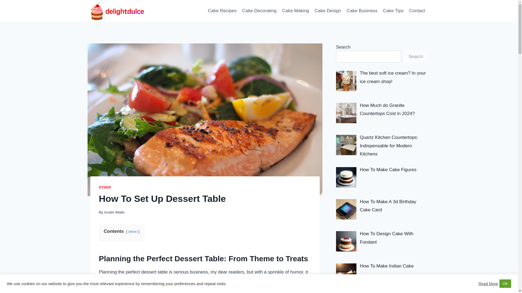 The width and height of the screenshot is (522, 293). What do you see at coordinates (114, 212) in the screenshot?
I see `Austin Watts` at bounding box center [114, 212].